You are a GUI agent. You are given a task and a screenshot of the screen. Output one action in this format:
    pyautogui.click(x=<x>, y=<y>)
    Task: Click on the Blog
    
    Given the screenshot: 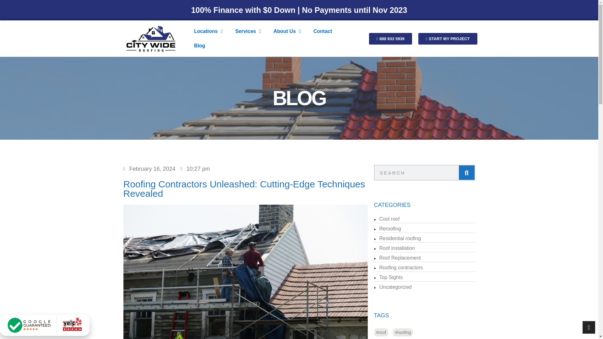 What is the action you would take?
    pyautogui.click(x=199, y=46)
    